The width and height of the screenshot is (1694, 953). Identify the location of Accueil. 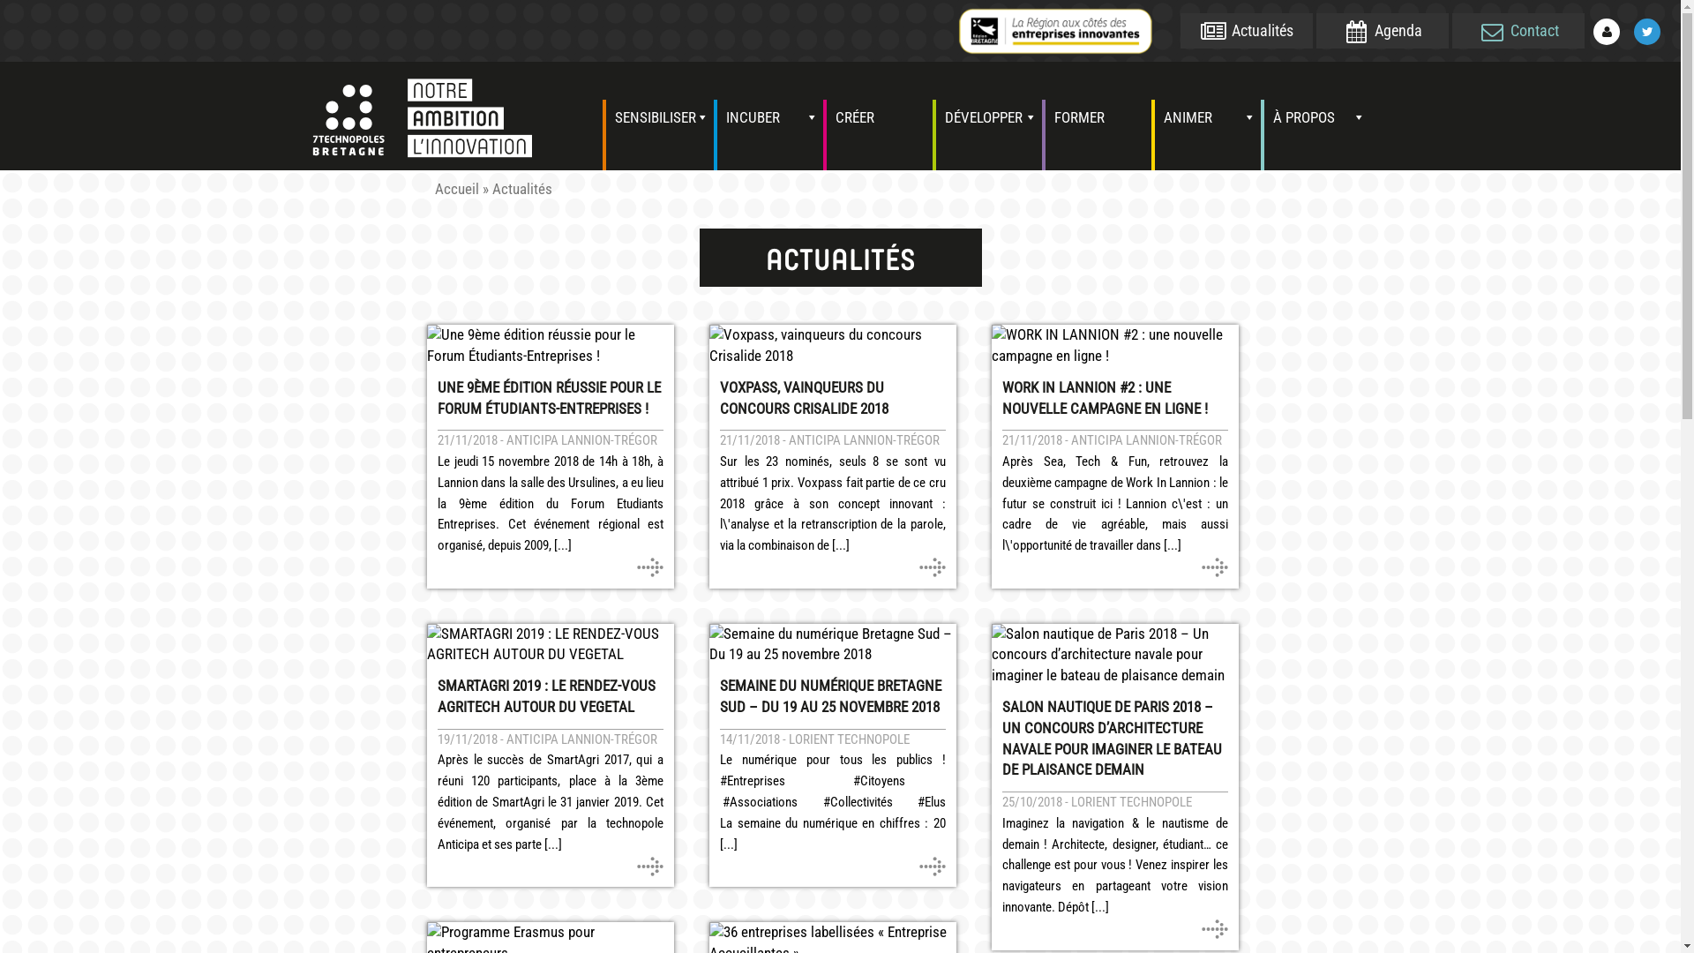
(455, 189).